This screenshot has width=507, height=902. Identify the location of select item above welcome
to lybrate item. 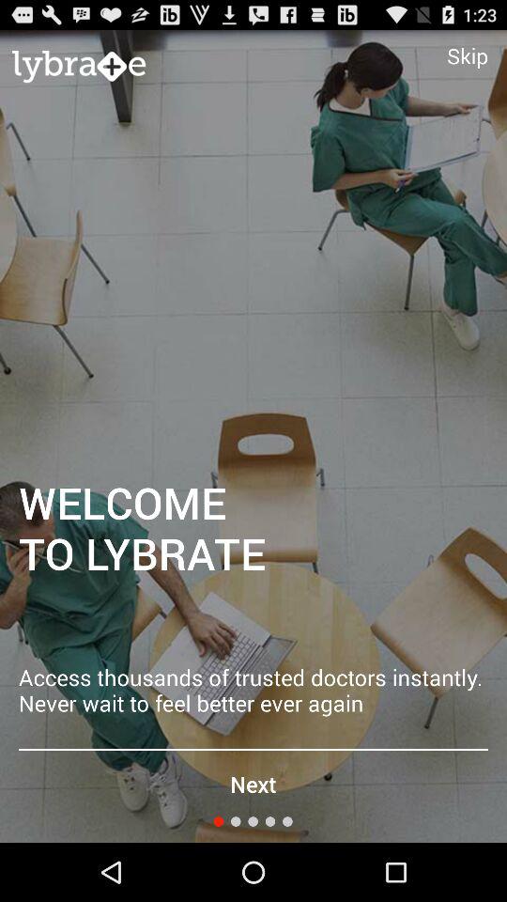
(468, 55).